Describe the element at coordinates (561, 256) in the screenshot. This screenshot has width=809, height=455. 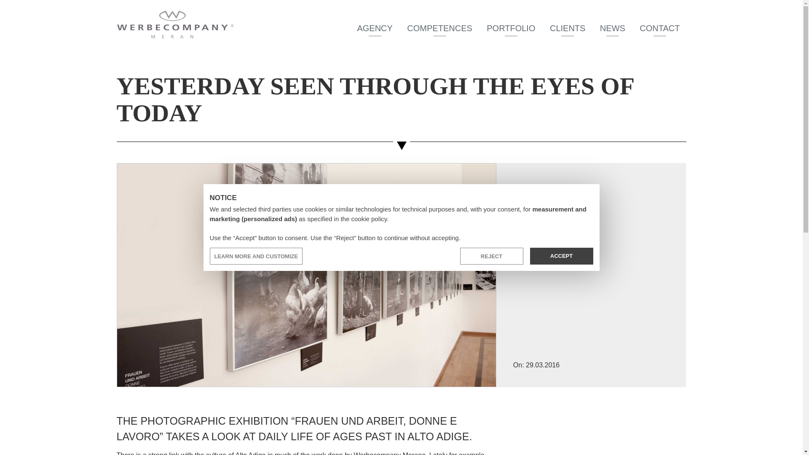
I see `ACCEPT` at that location.